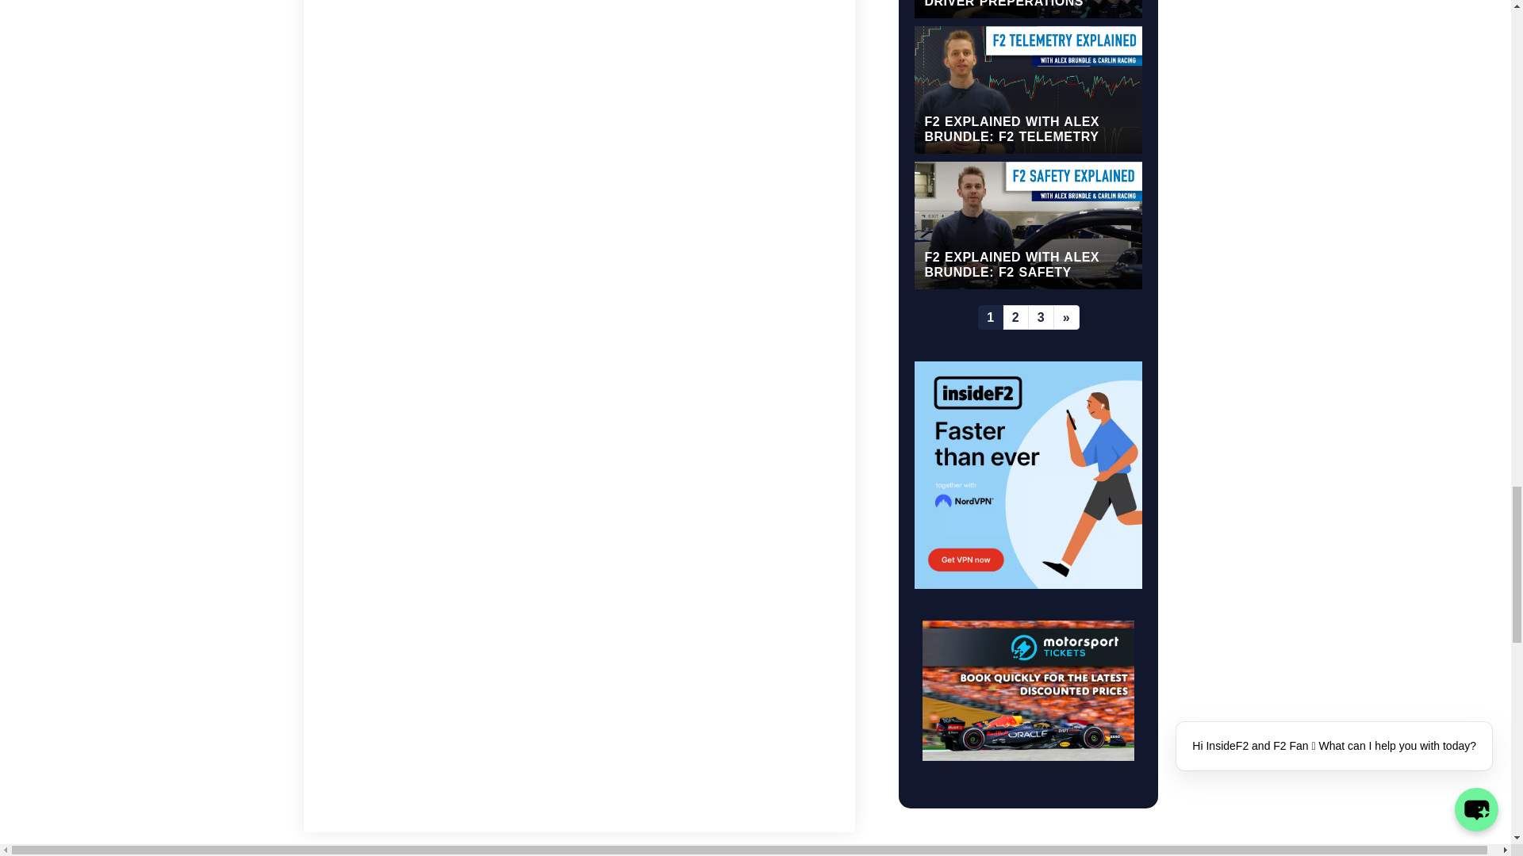  Describe the element at coordinates (1066, 317) in the screenshot. I see `Next page` at that location.